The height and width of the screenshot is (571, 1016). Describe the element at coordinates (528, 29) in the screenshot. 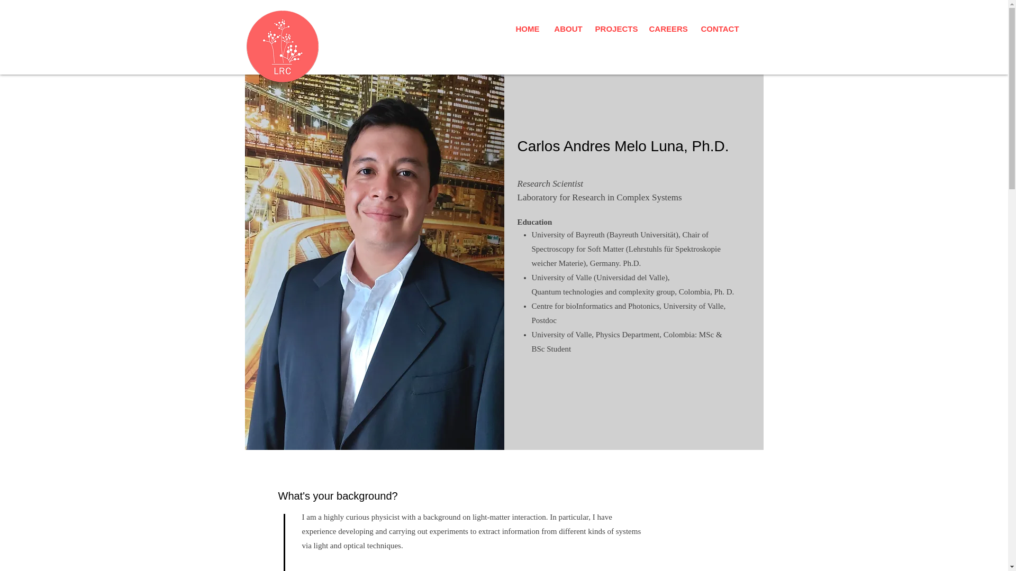

I see `HOME` at that location.